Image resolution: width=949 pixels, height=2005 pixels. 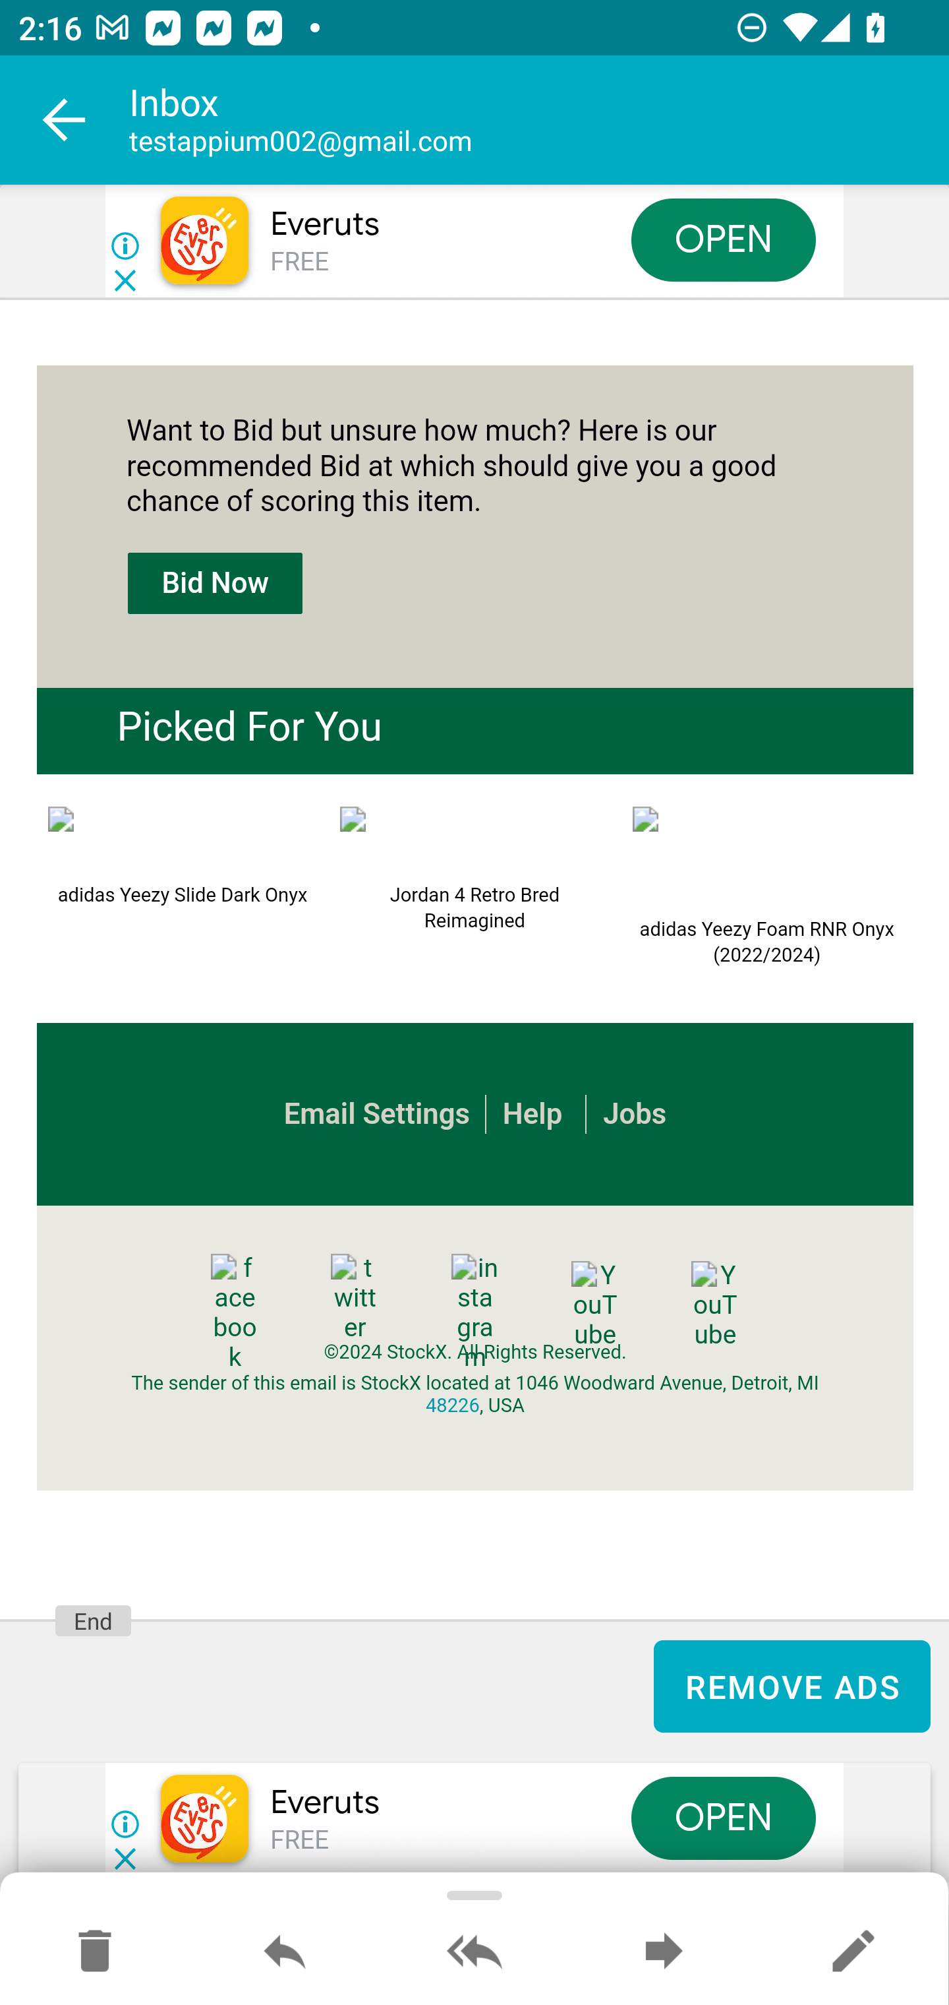 What do you see at coordinates (249, 728) in the screenshot?
I see `Picked For You` at bounding box center [249, 728].